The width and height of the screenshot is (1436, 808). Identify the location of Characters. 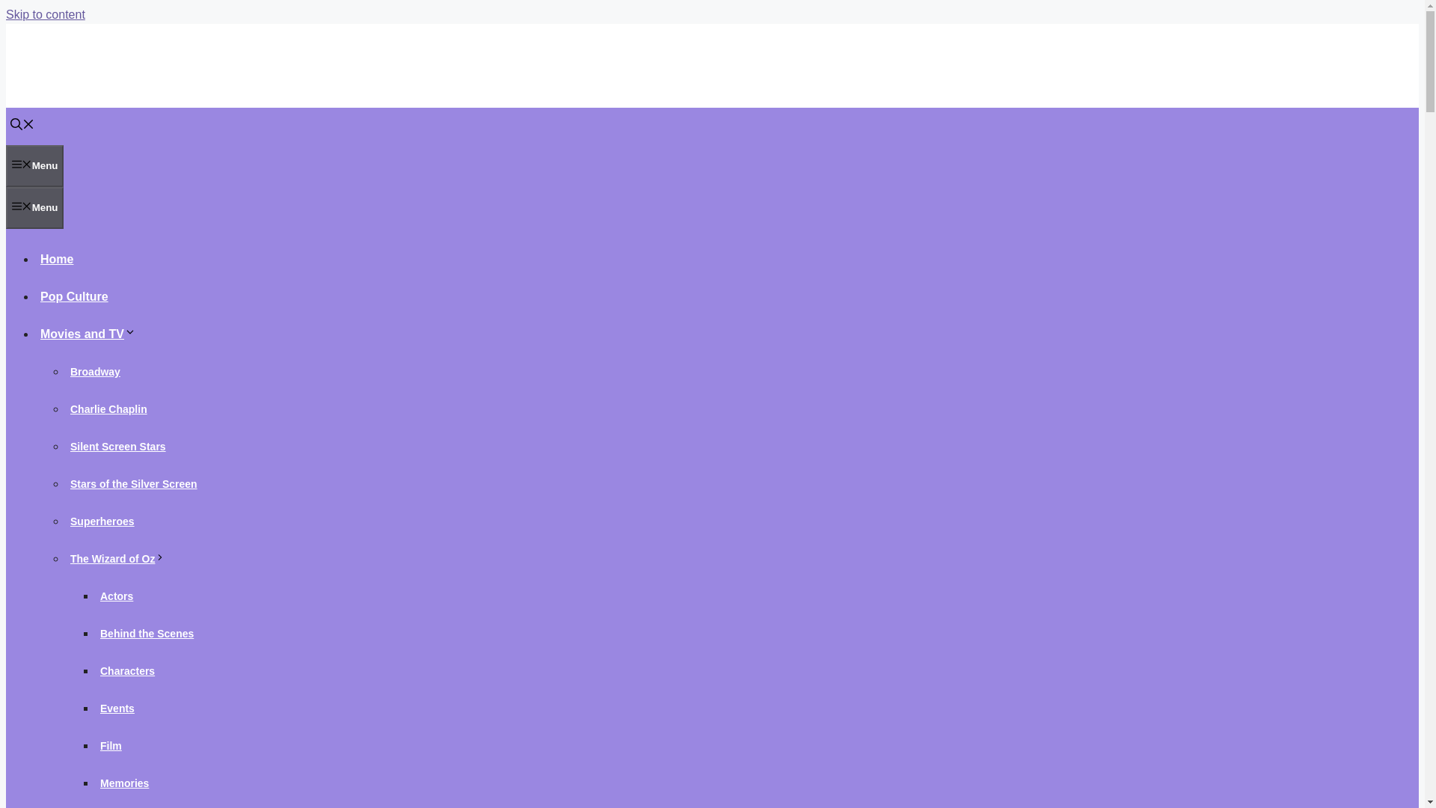
(127, 670).